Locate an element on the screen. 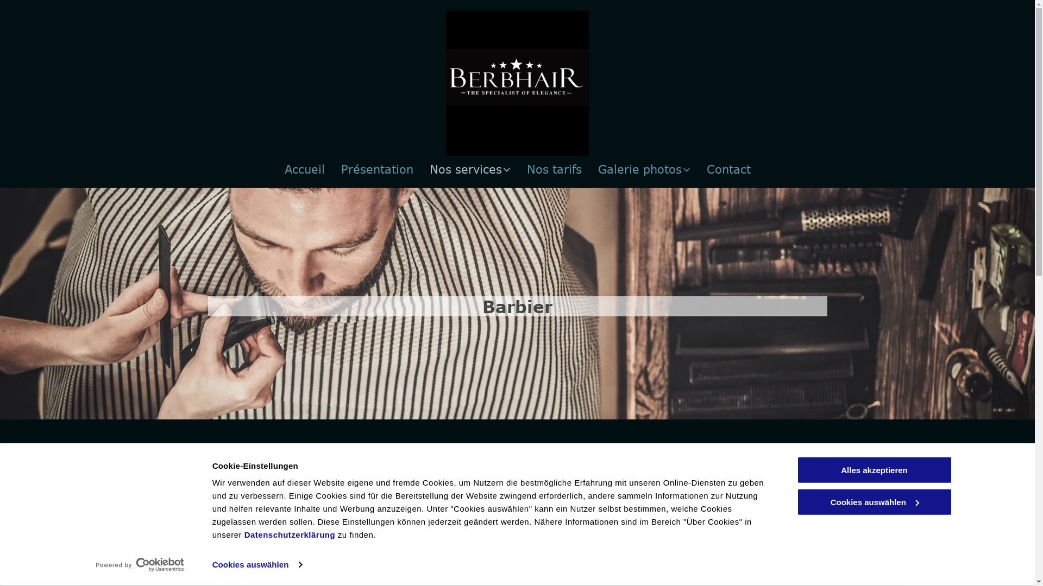 This screenshot has height=586, width=1043. Alles akzeptieren is located at coordinates (874, 470).